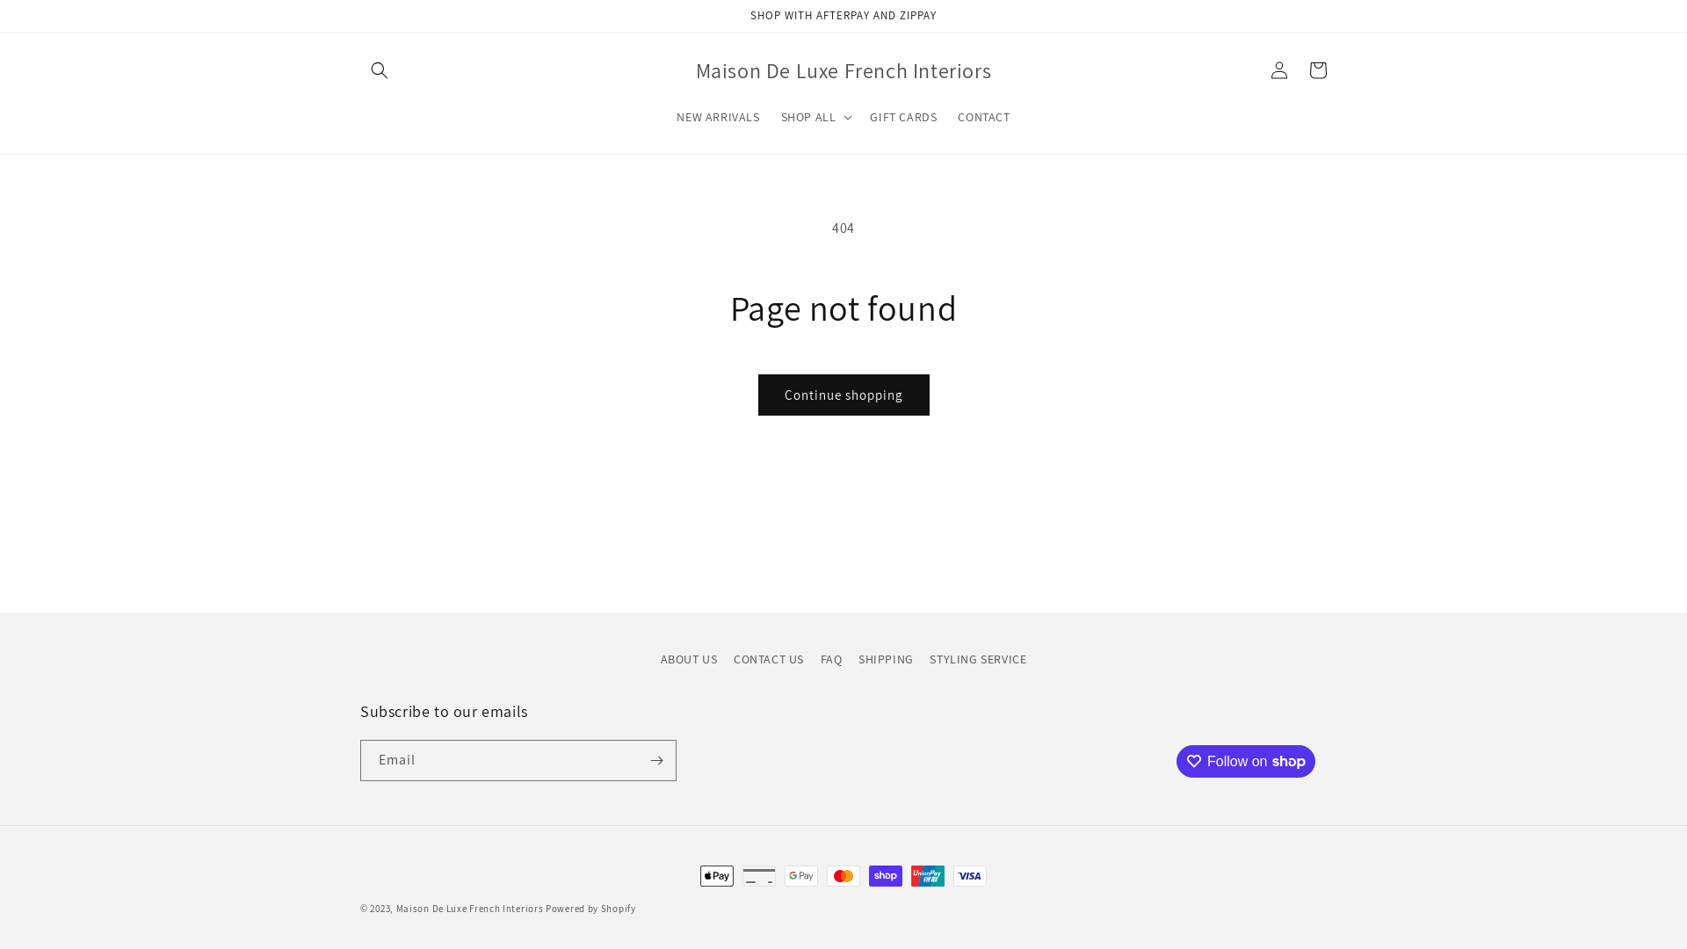  What do you see at coordinates (978, 659) in the screenshot?
I see `STYLING SERVICE` at bounding box center [978, 659].